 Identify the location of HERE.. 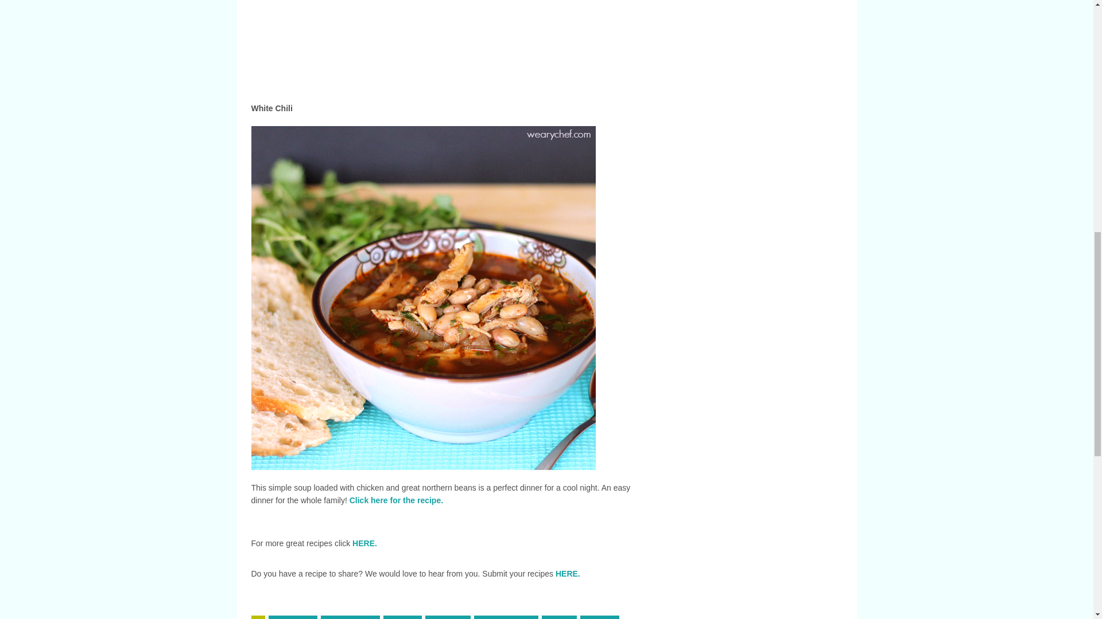
(568, 573).